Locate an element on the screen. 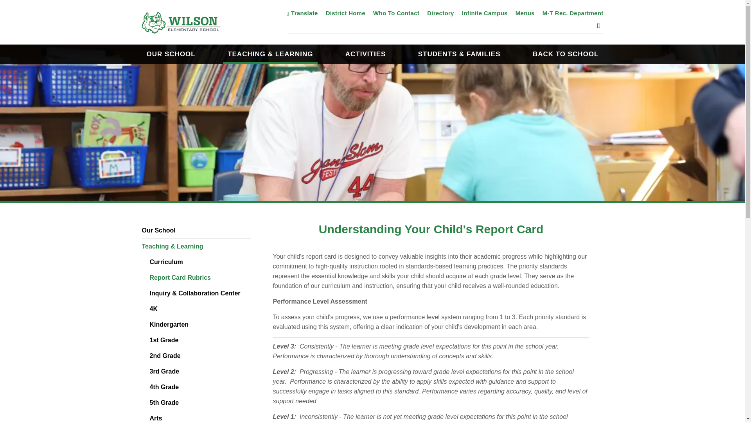 This screenshot has width=751, height=422. District Home is located at coordinates (345, 13).